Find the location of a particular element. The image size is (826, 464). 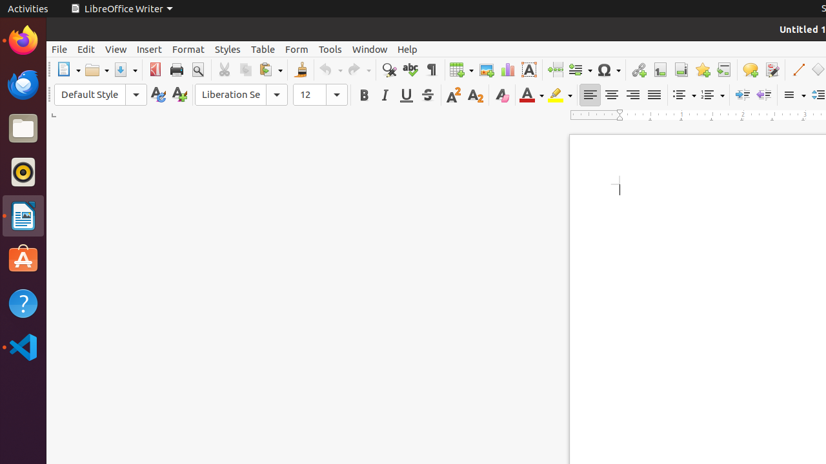

Tools is located at coordinates (330, 49).